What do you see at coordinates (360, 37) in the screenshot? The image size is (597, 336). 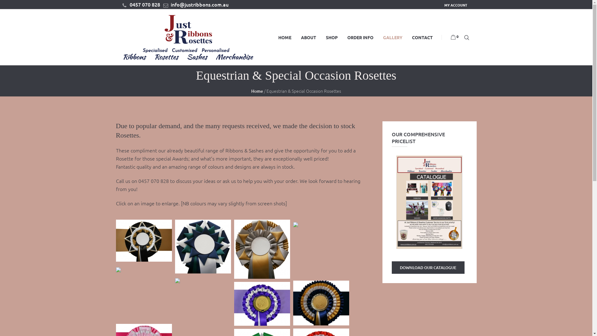 I see `ORDER INFO` at bounding box center [360, 37].